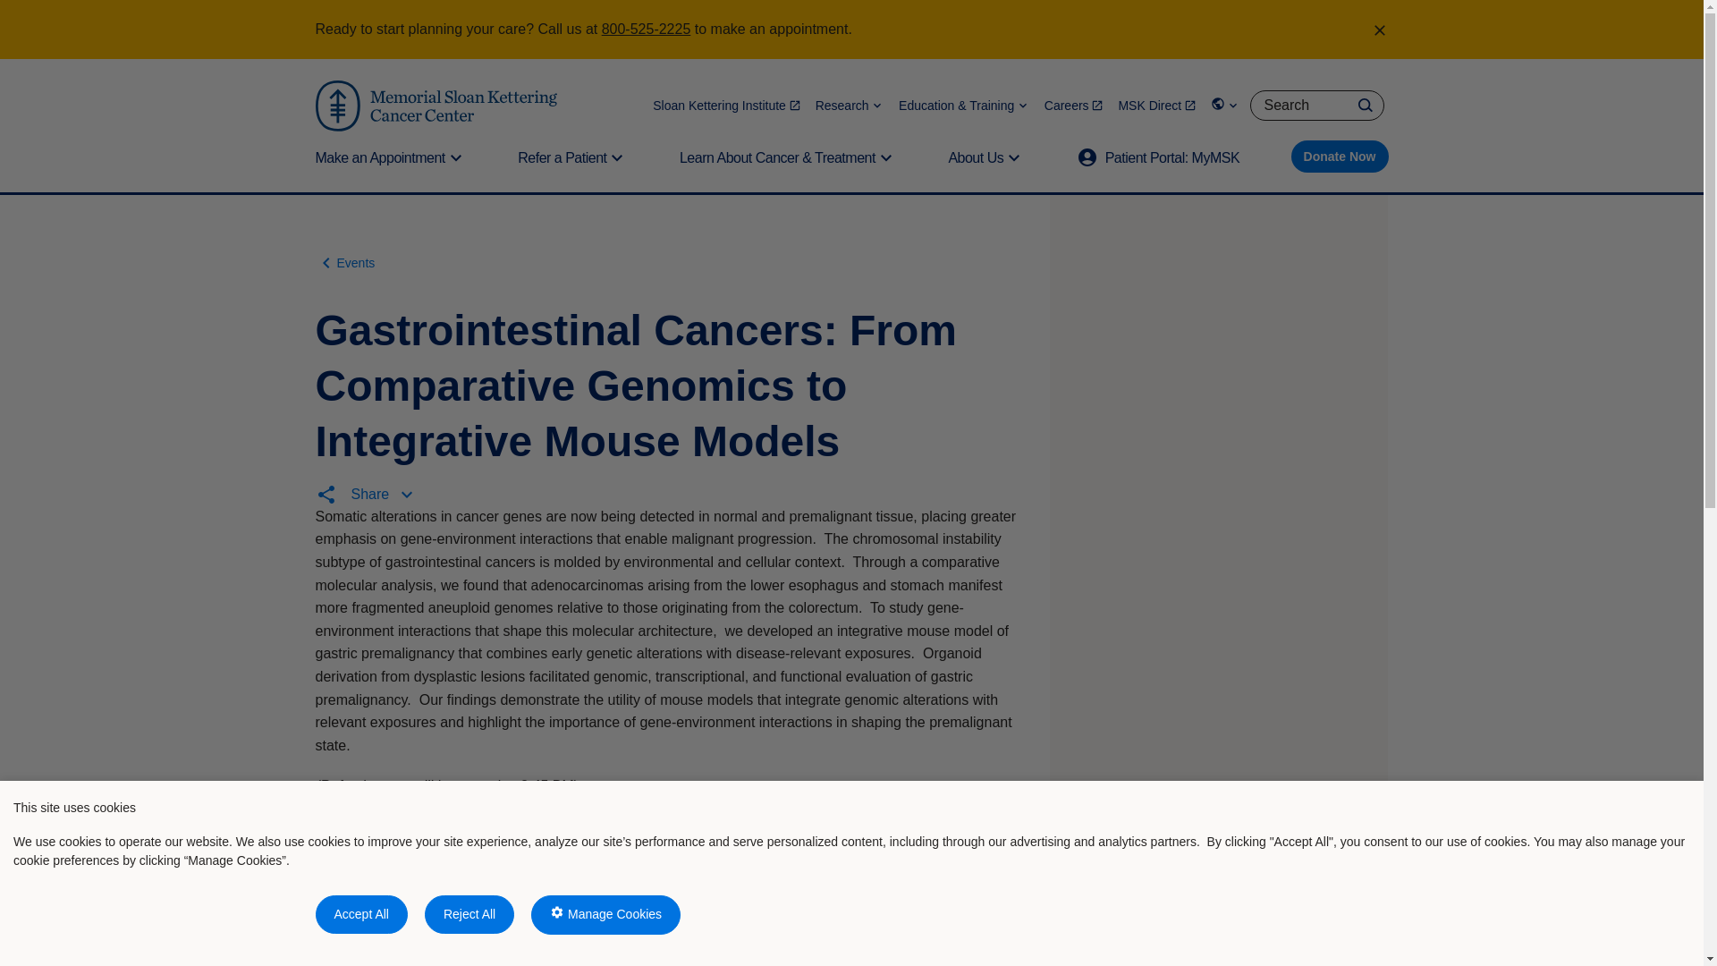 The width and height of the screenshot is (1717, 966). Describe the element at coordinates (605, 915) in the screenshot. I see `Manage Cookies` at that location.